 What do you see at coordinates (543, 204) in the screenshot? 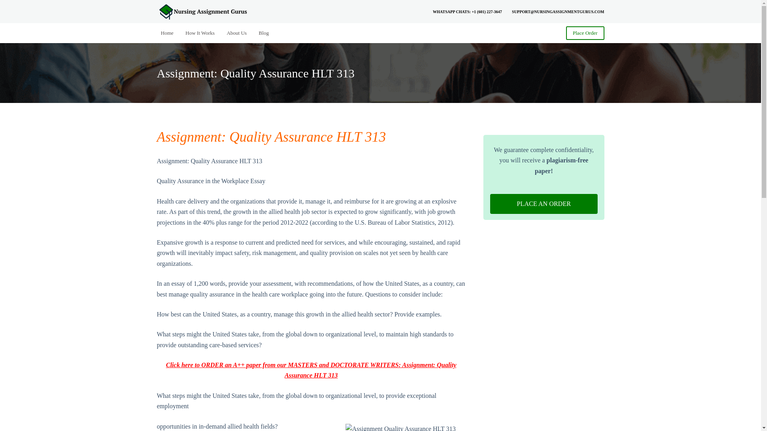
I see `PLACE AN ORDER` at bounding box center [543, 204].